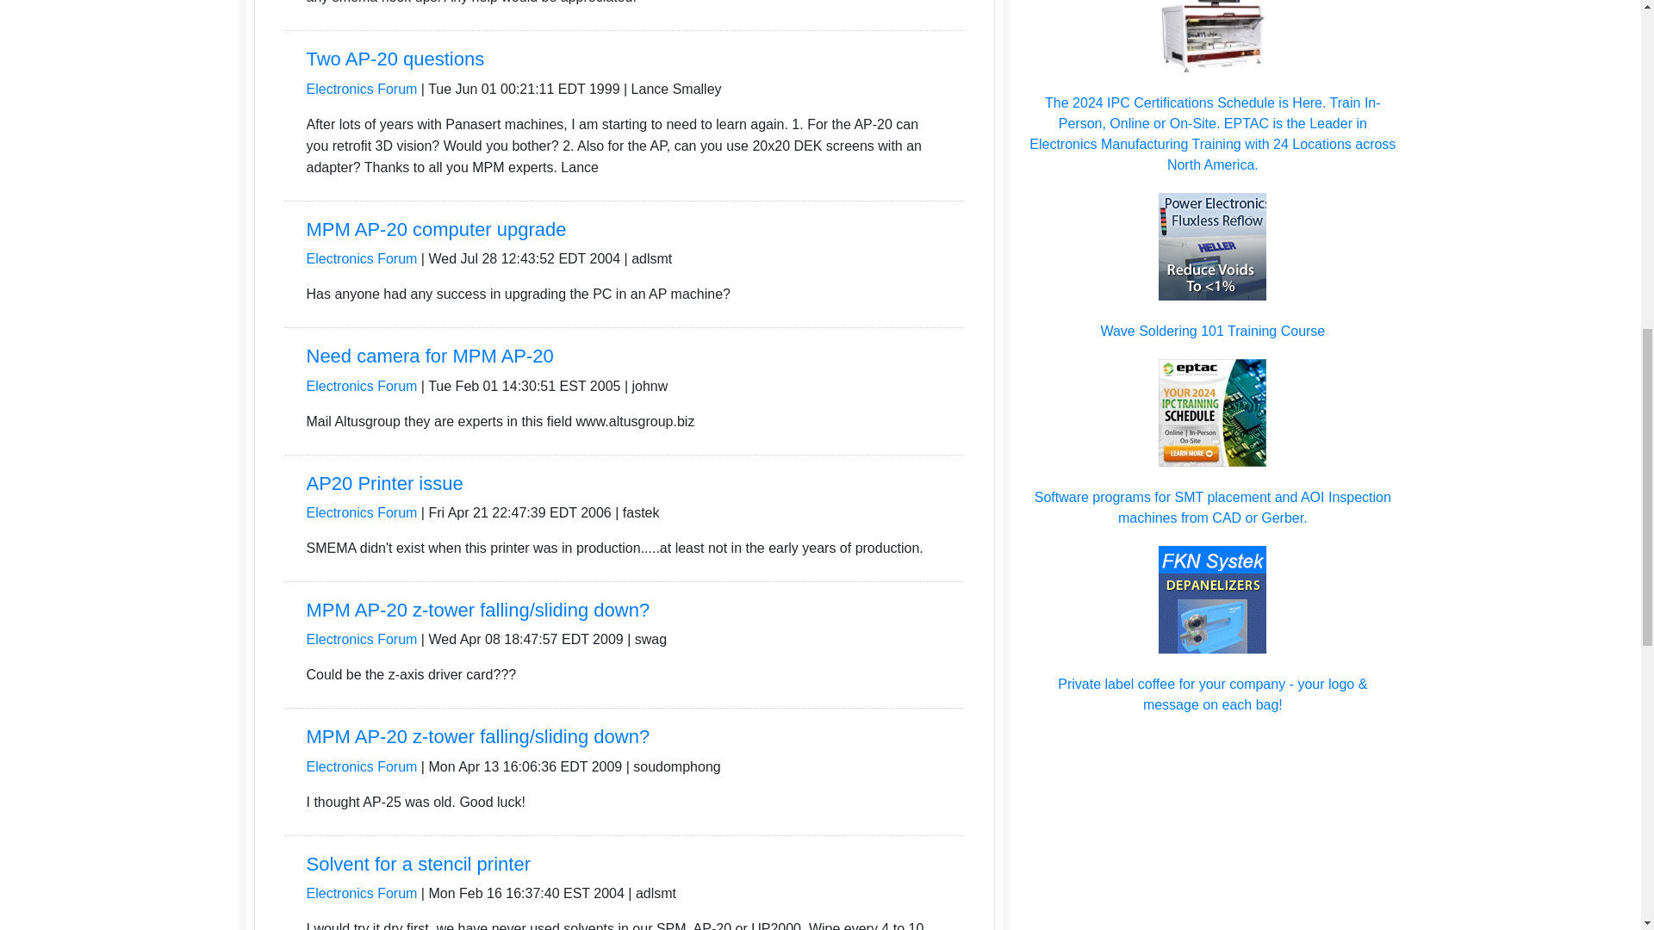  What do you see at coordinates (362, 639) in the screenshot?
I see `Electronics Forum` at bounding box center [362, 639].